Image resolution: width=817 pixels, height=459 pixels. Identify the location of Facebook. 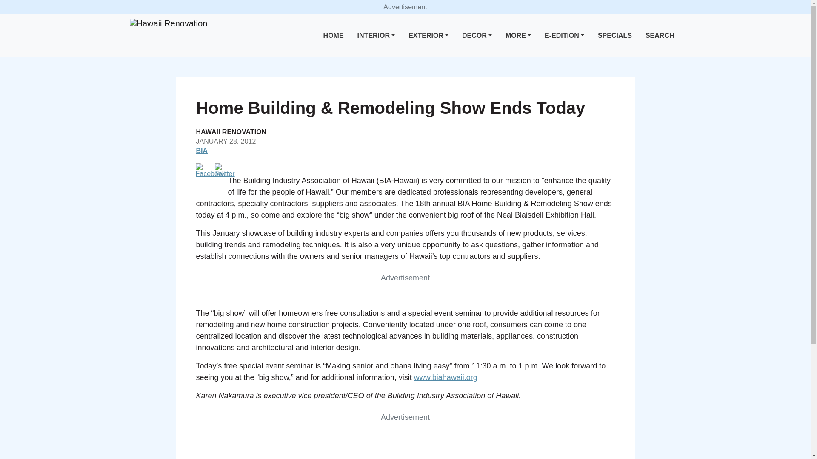
(210, 170).